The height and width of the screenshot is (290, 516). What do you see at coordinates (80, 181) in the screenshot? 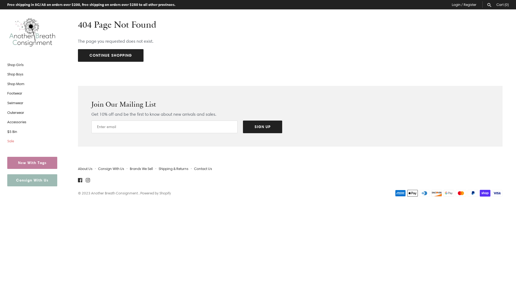
I see `Facebook` at bounding box center [80, 181].